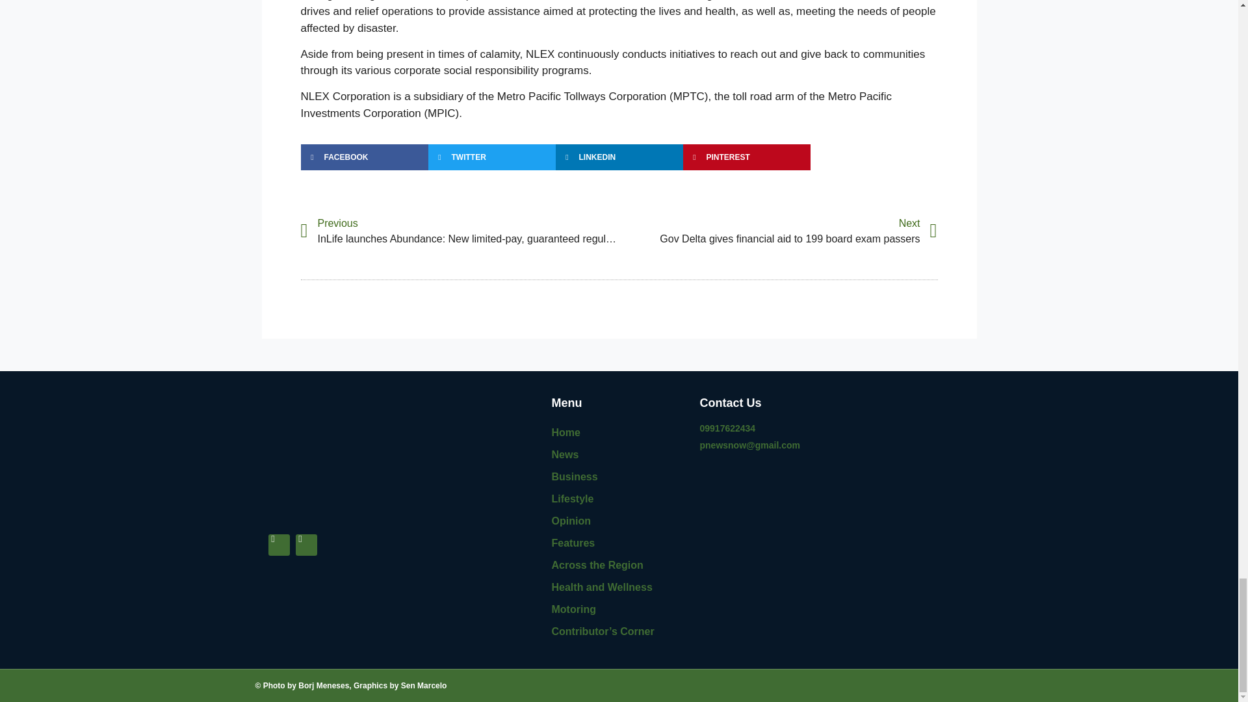 Image resolution: width=1248 pixels, height=702 pixels. What do you see at coordinates (619, 543) in the screenshot?
I see `Home` at bounding box center [619, 543].